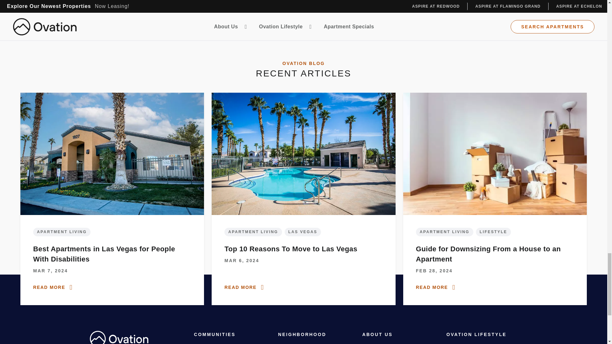  What do you see at coordinates (495, 254) in the screenshot?
I see `Guide for Downsizing From a House to an Apartment` at bounding box center [495, 254].